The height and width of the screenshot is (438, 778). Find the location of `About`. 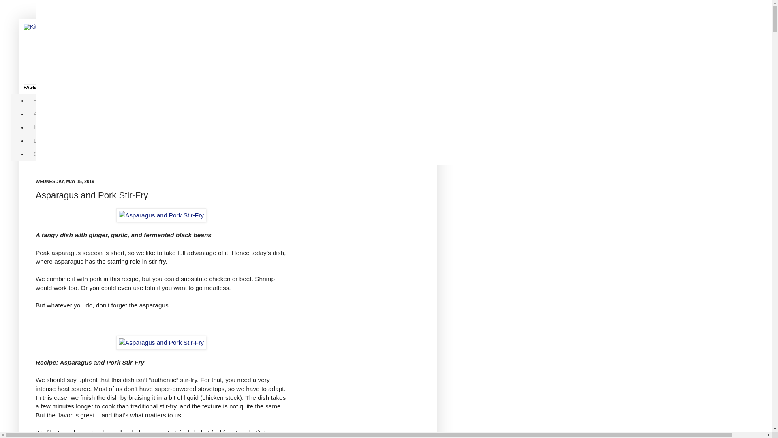

About is located at coordinates (41, 114).